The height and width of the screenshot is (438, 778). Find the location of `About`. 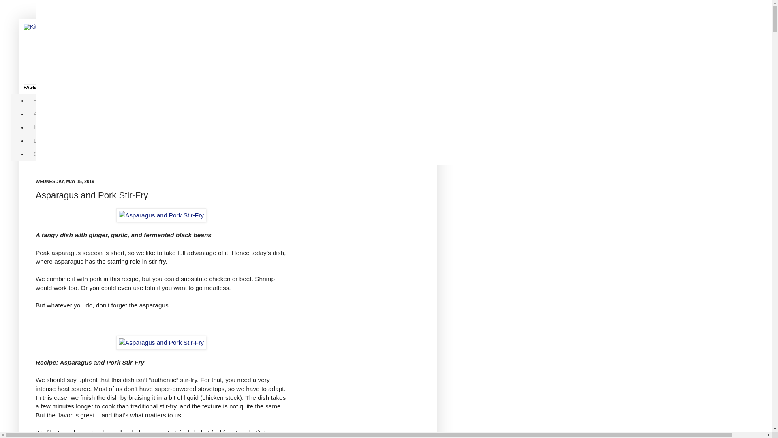

About is located at coordinates (41, 114).